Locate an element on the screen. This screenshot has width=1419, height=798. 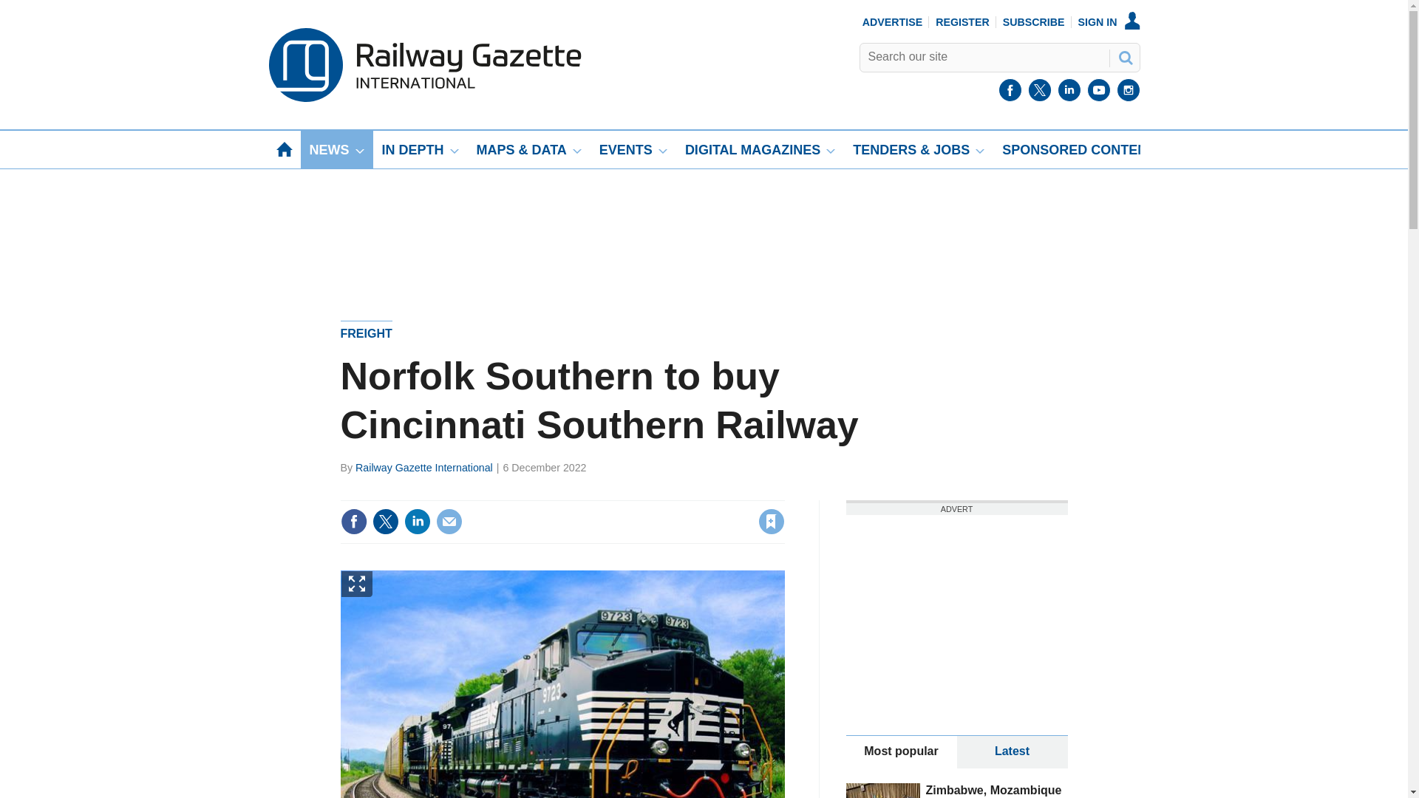
3rd party ad content is located at coordinates (956, 606).